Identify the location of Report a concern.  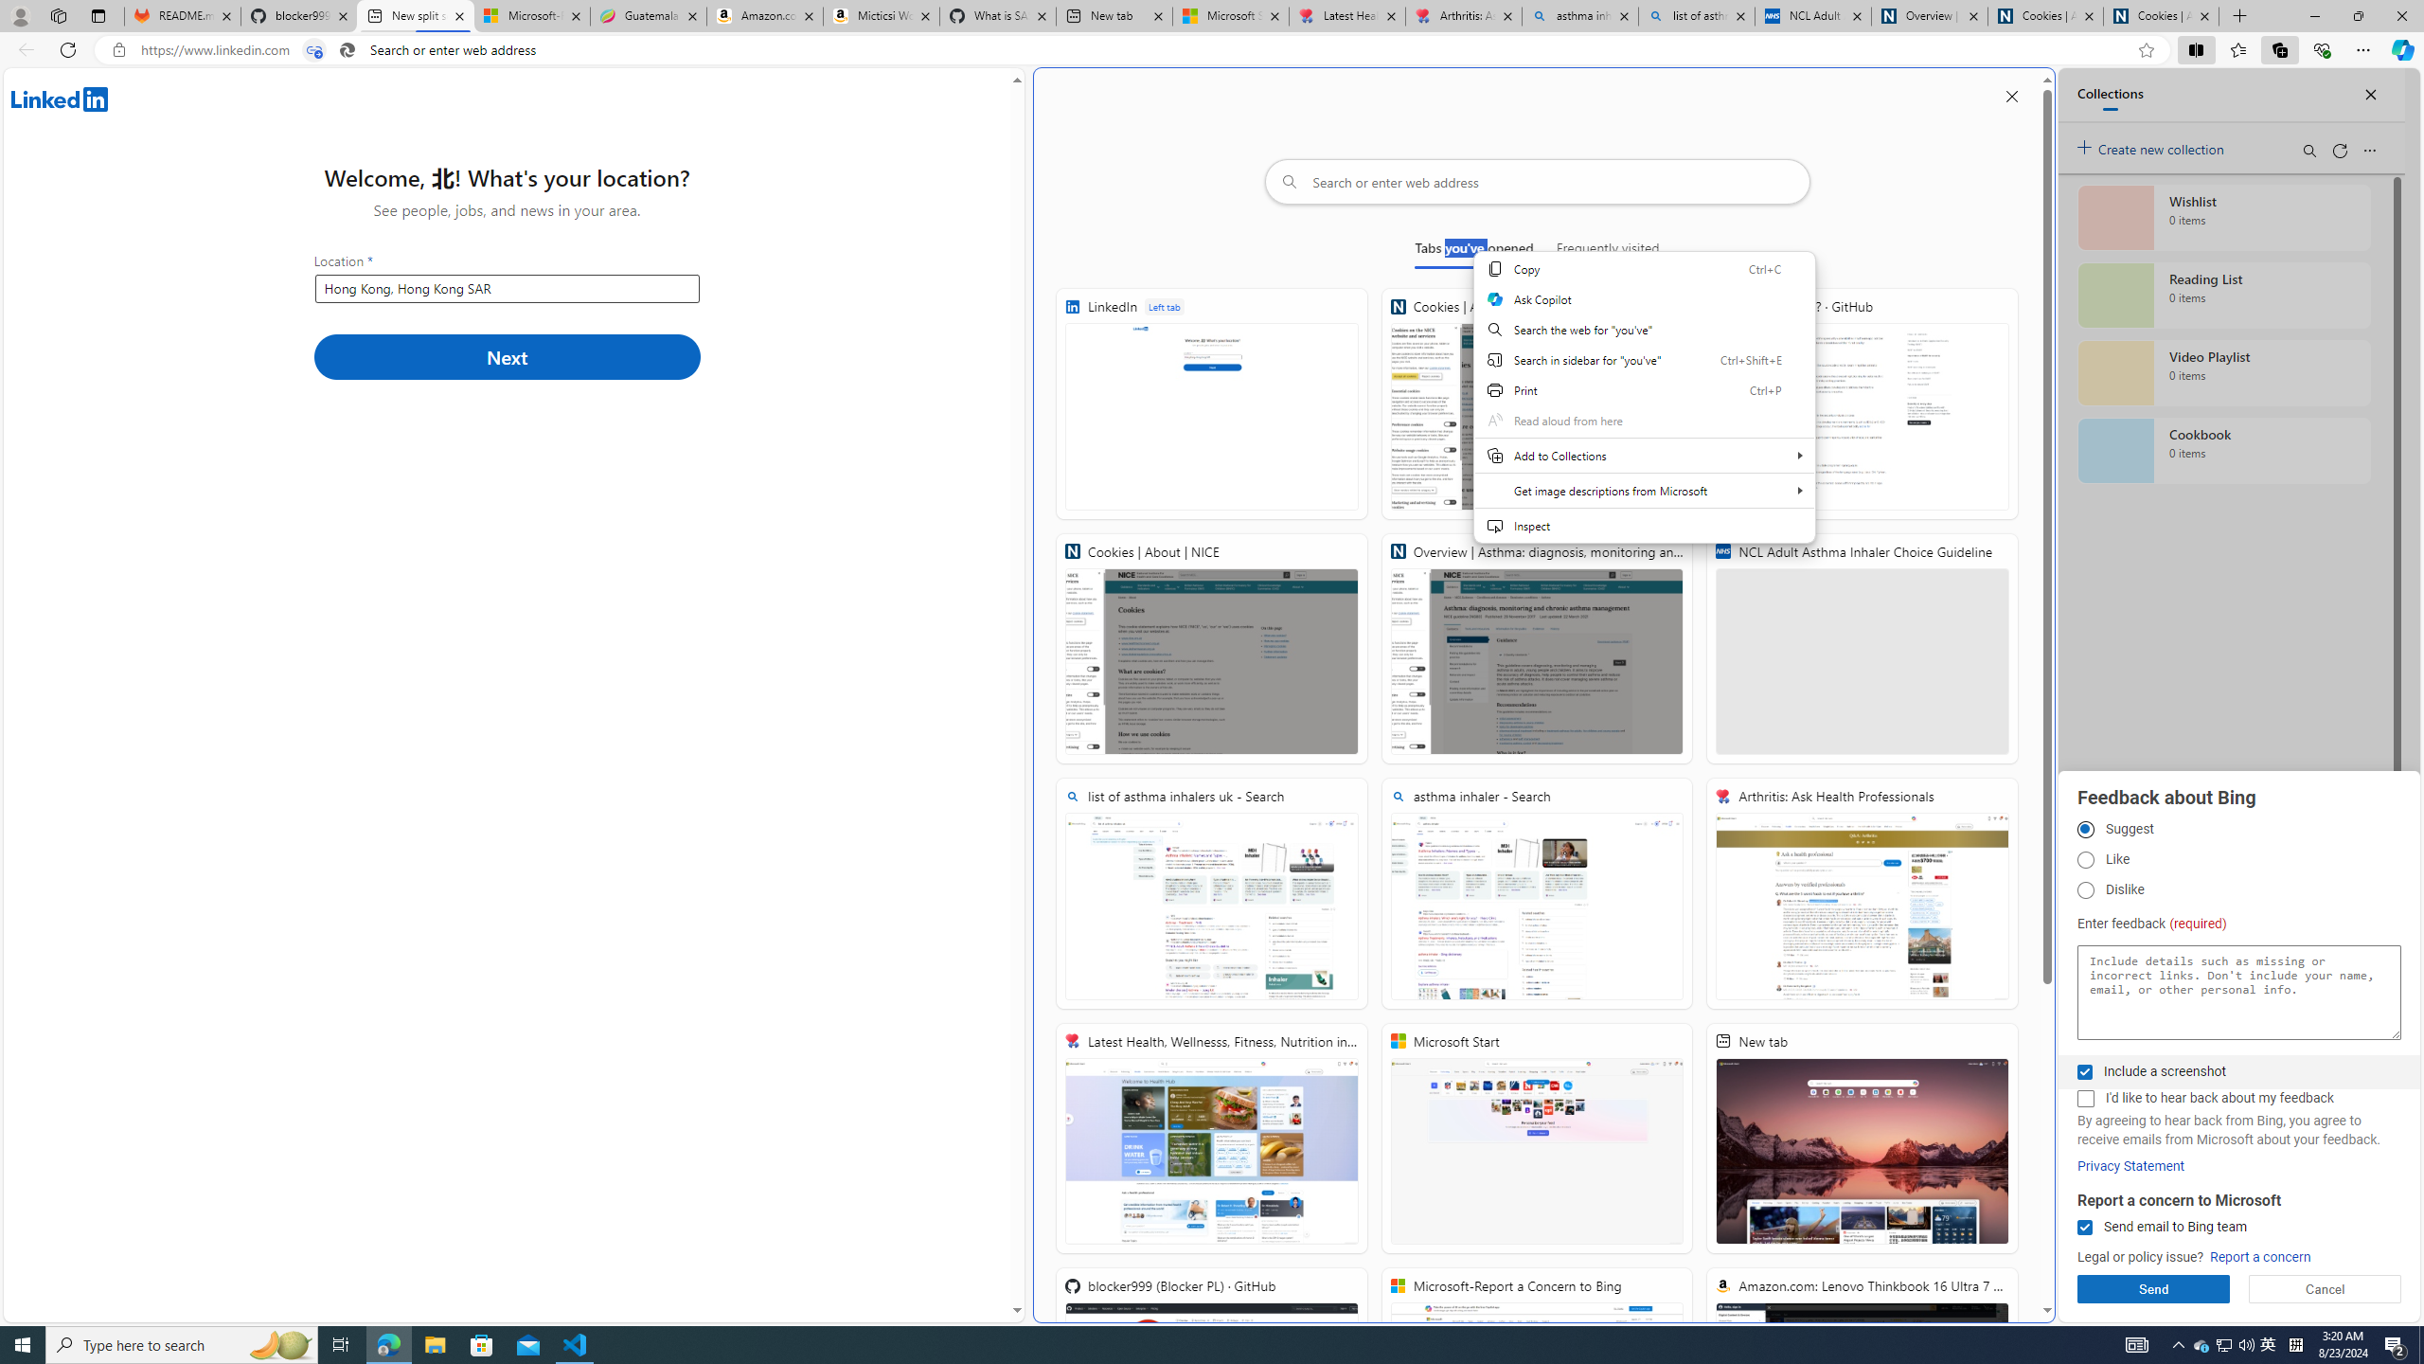
(2261, 1258).